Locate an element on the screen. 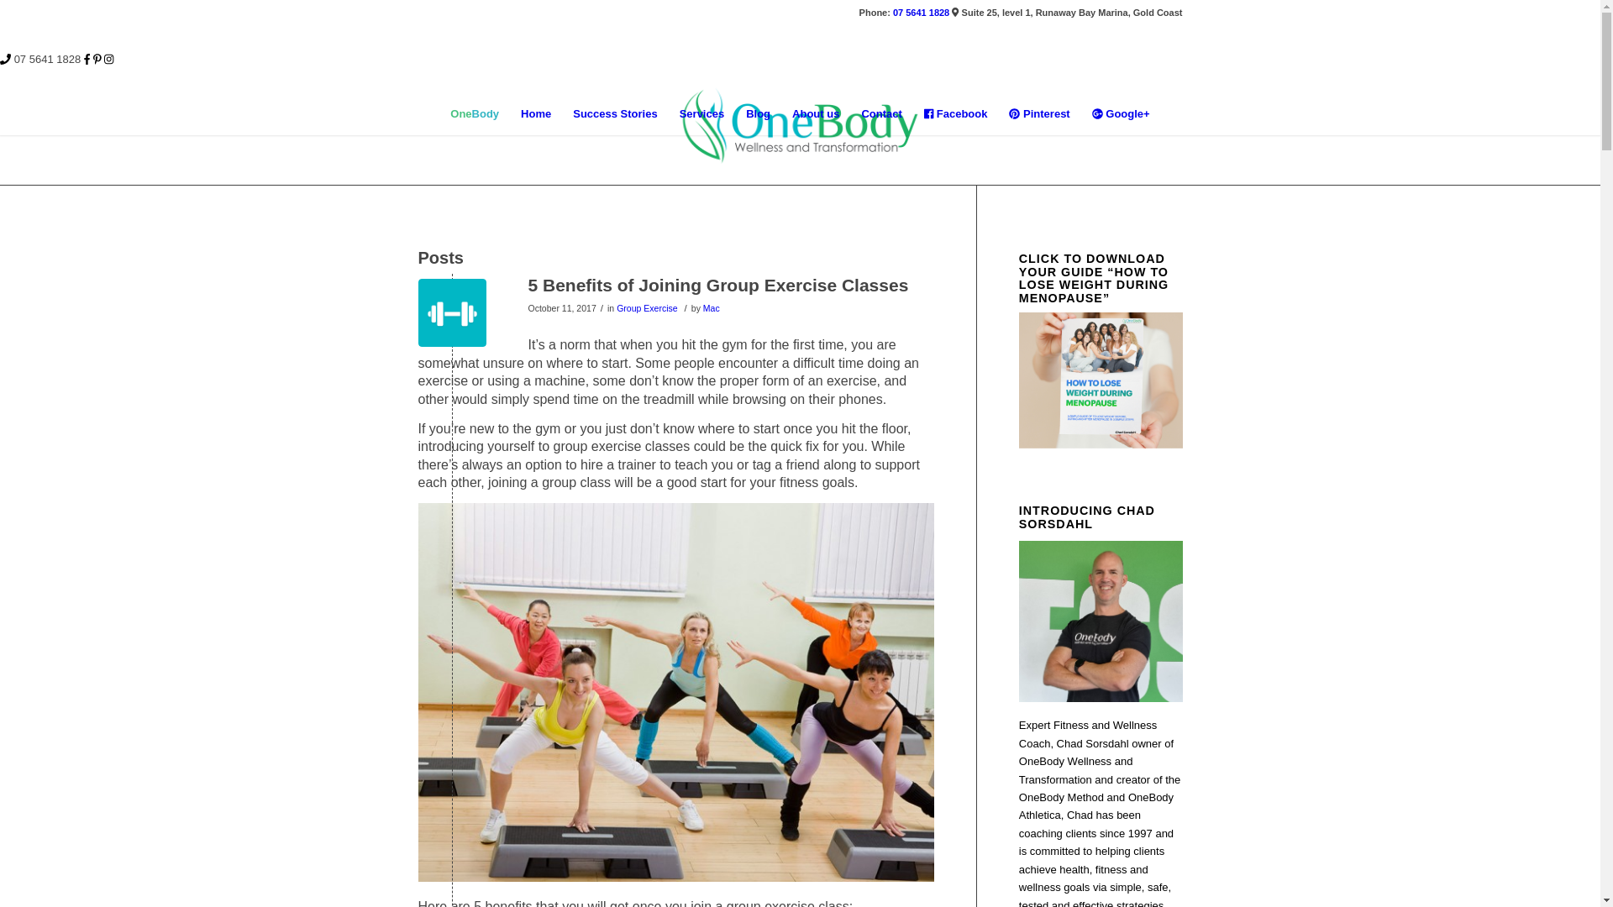 The height and width of the screenshot is (907, 1613). 07 5641 1828 is located at coordinates (48, 59).